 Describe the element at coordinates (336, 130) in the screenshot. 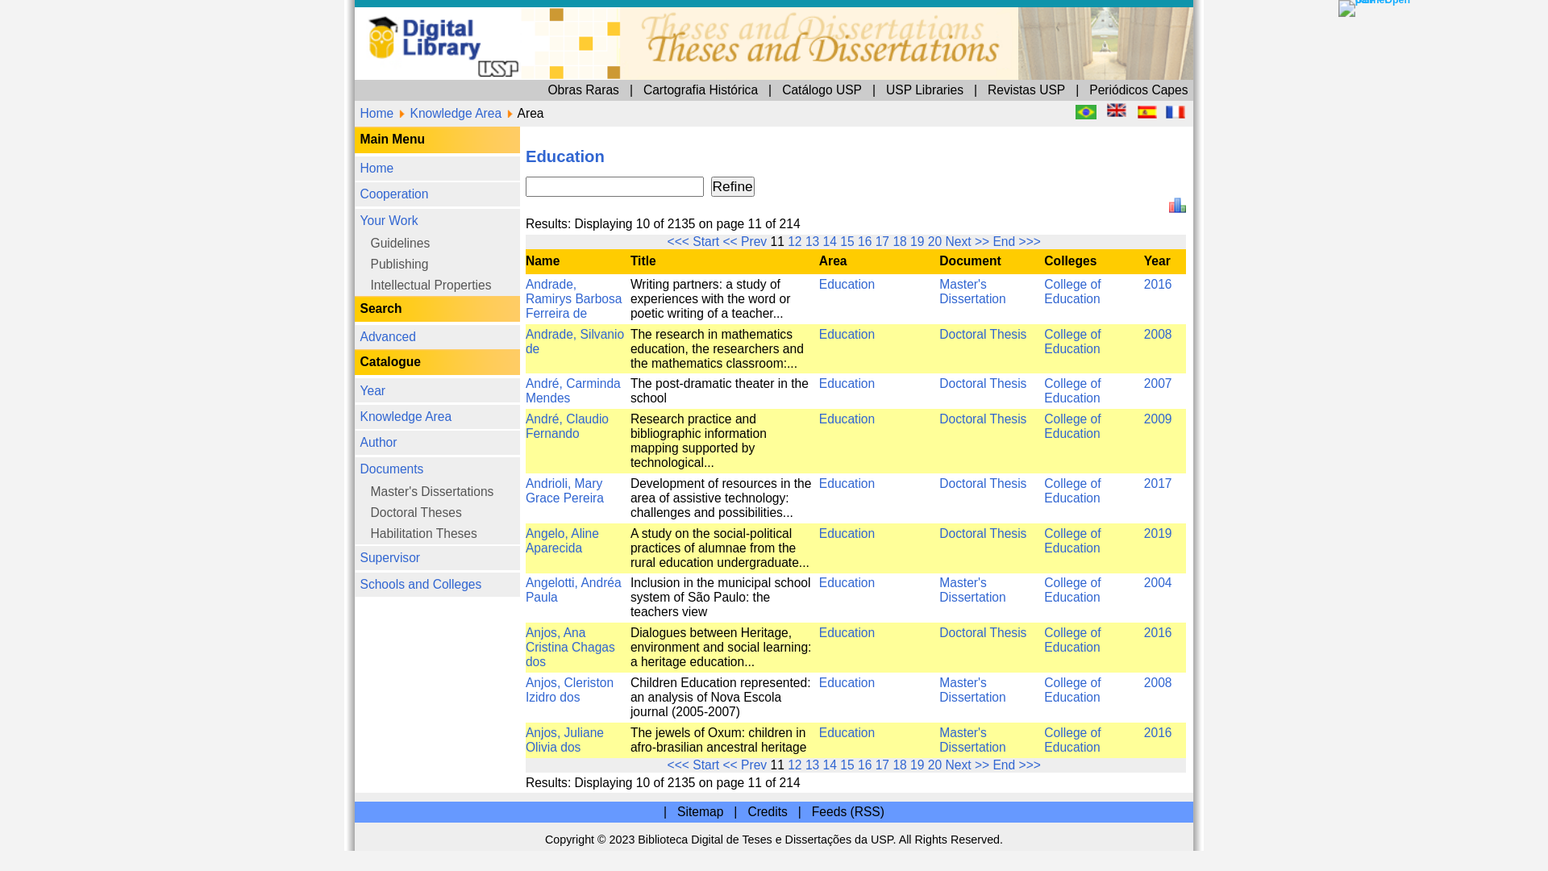

I see `Home` at that location.